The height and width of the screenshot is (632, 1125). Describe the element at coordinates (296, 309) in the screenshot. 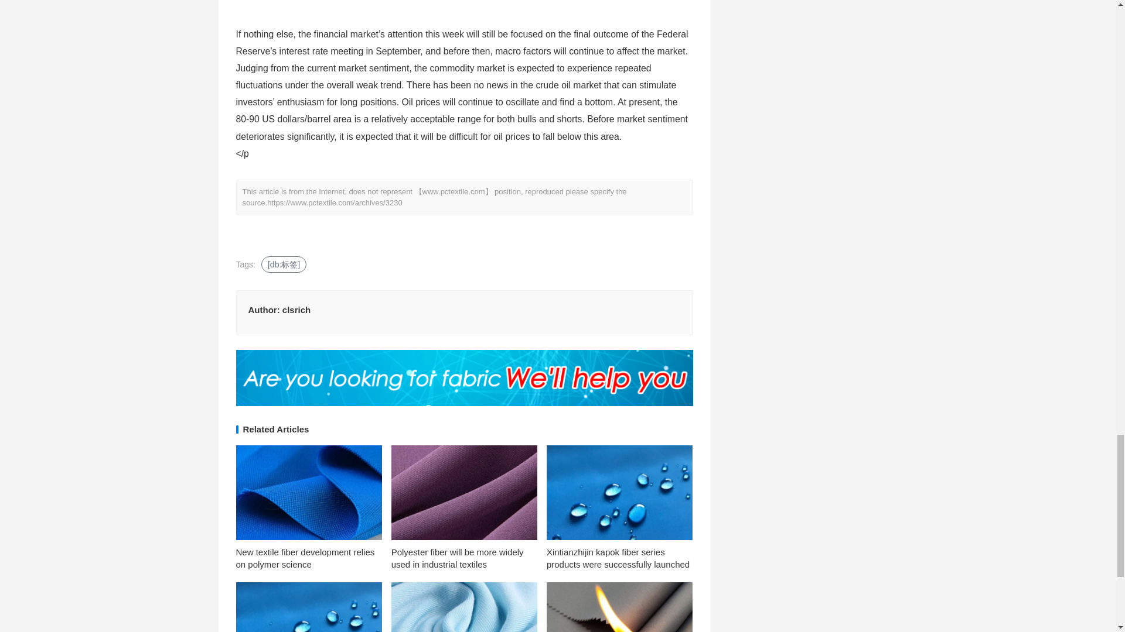

I see `clsrich` at that location.